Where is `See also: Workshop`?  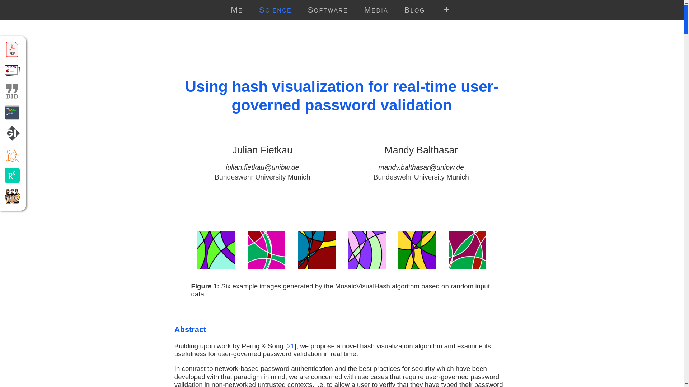
See also: Workshop is located at coordinates (12, 196).